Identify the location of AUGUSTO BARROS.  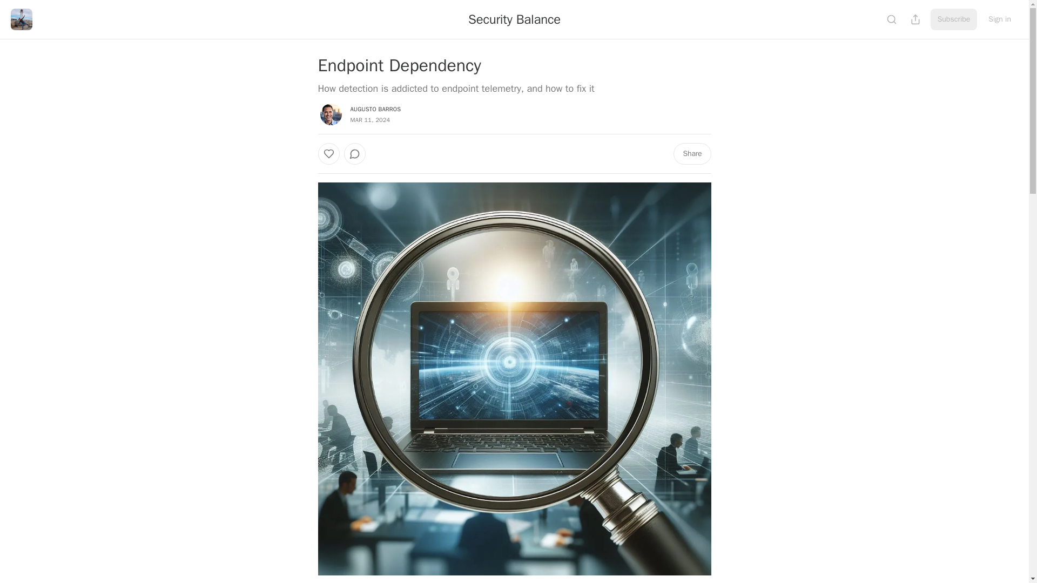
(375, 109).